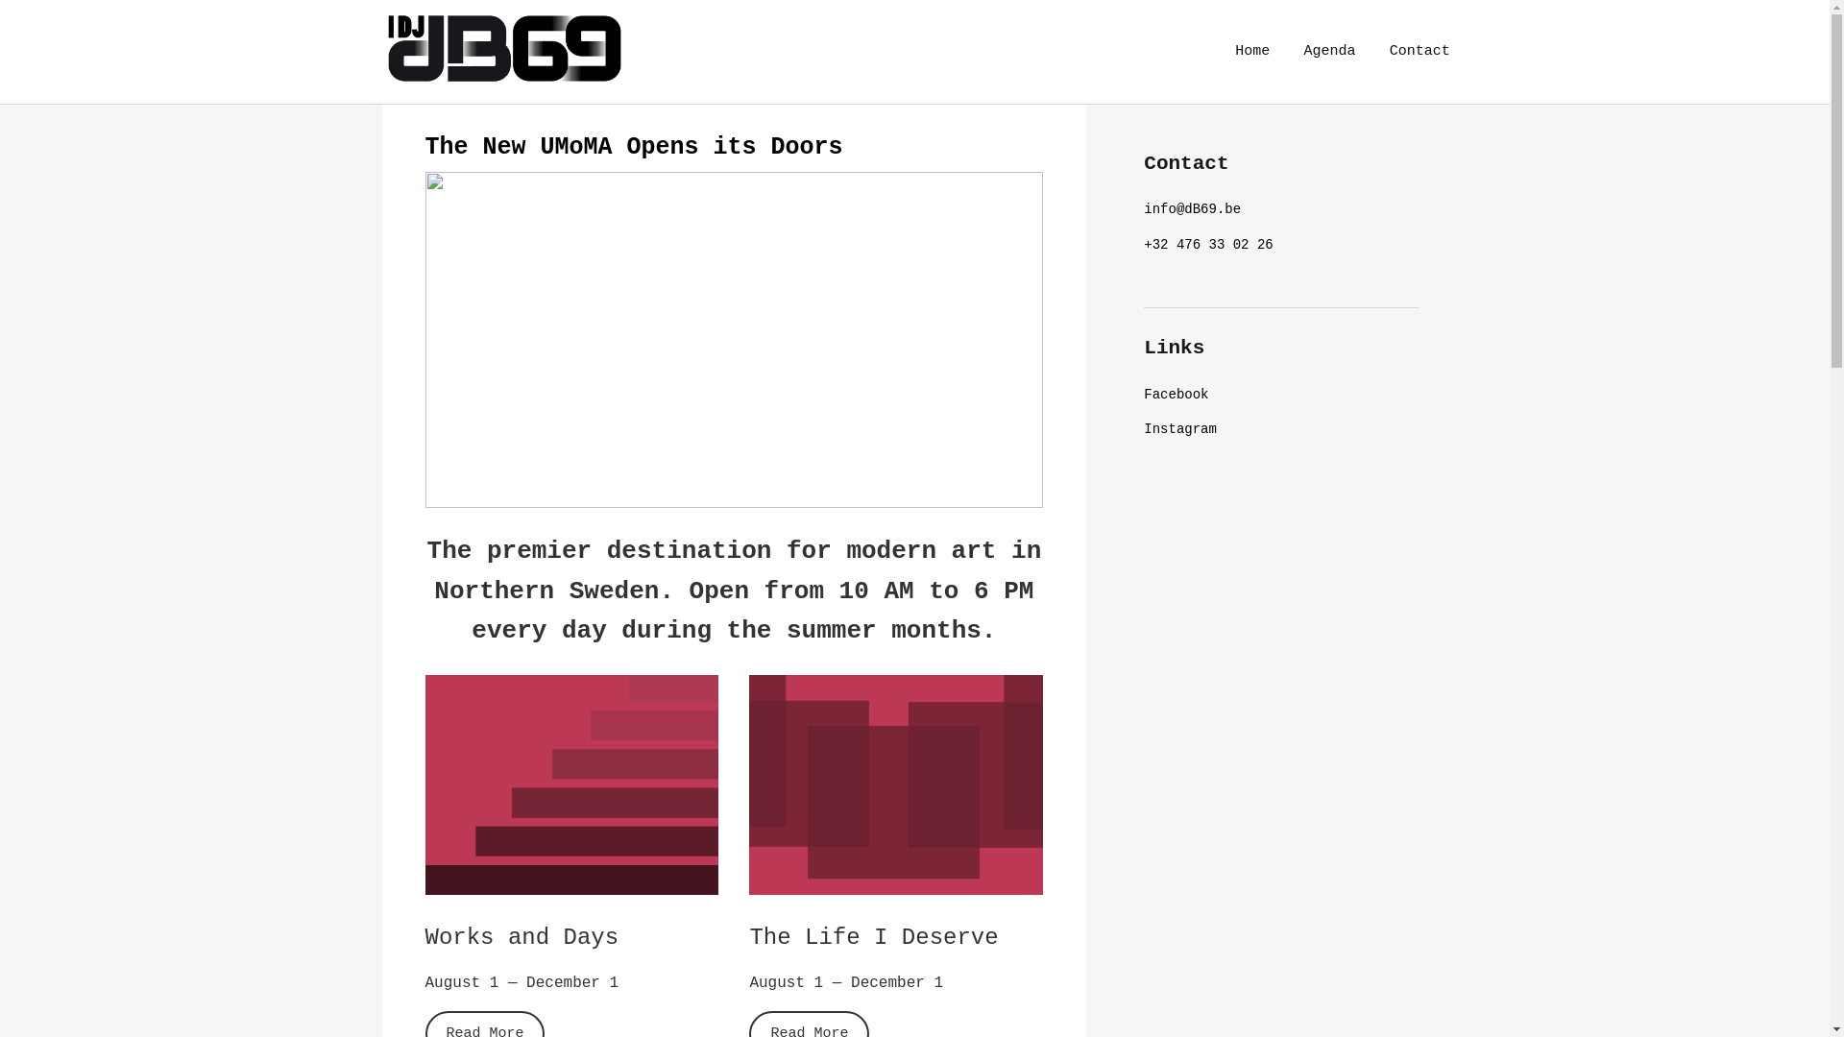 The width and height of the screenshot is (1844, 1037). Describe the element at coordinates (1252, 52) in the screenshot. I see `Home` at that location.